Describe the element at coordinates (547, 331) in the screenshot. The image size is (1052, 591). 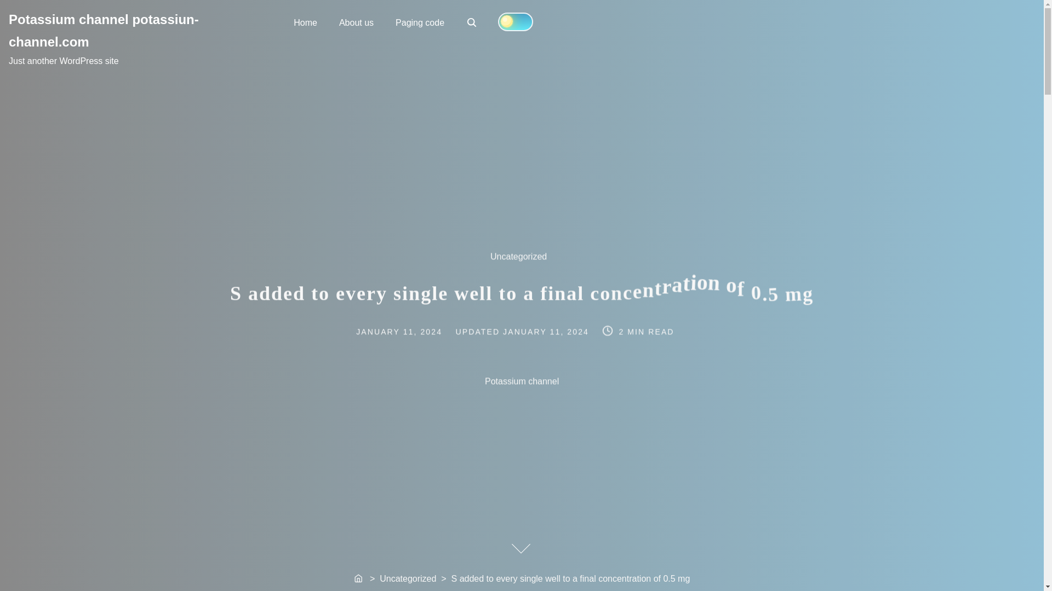
I see `Search` at that location.